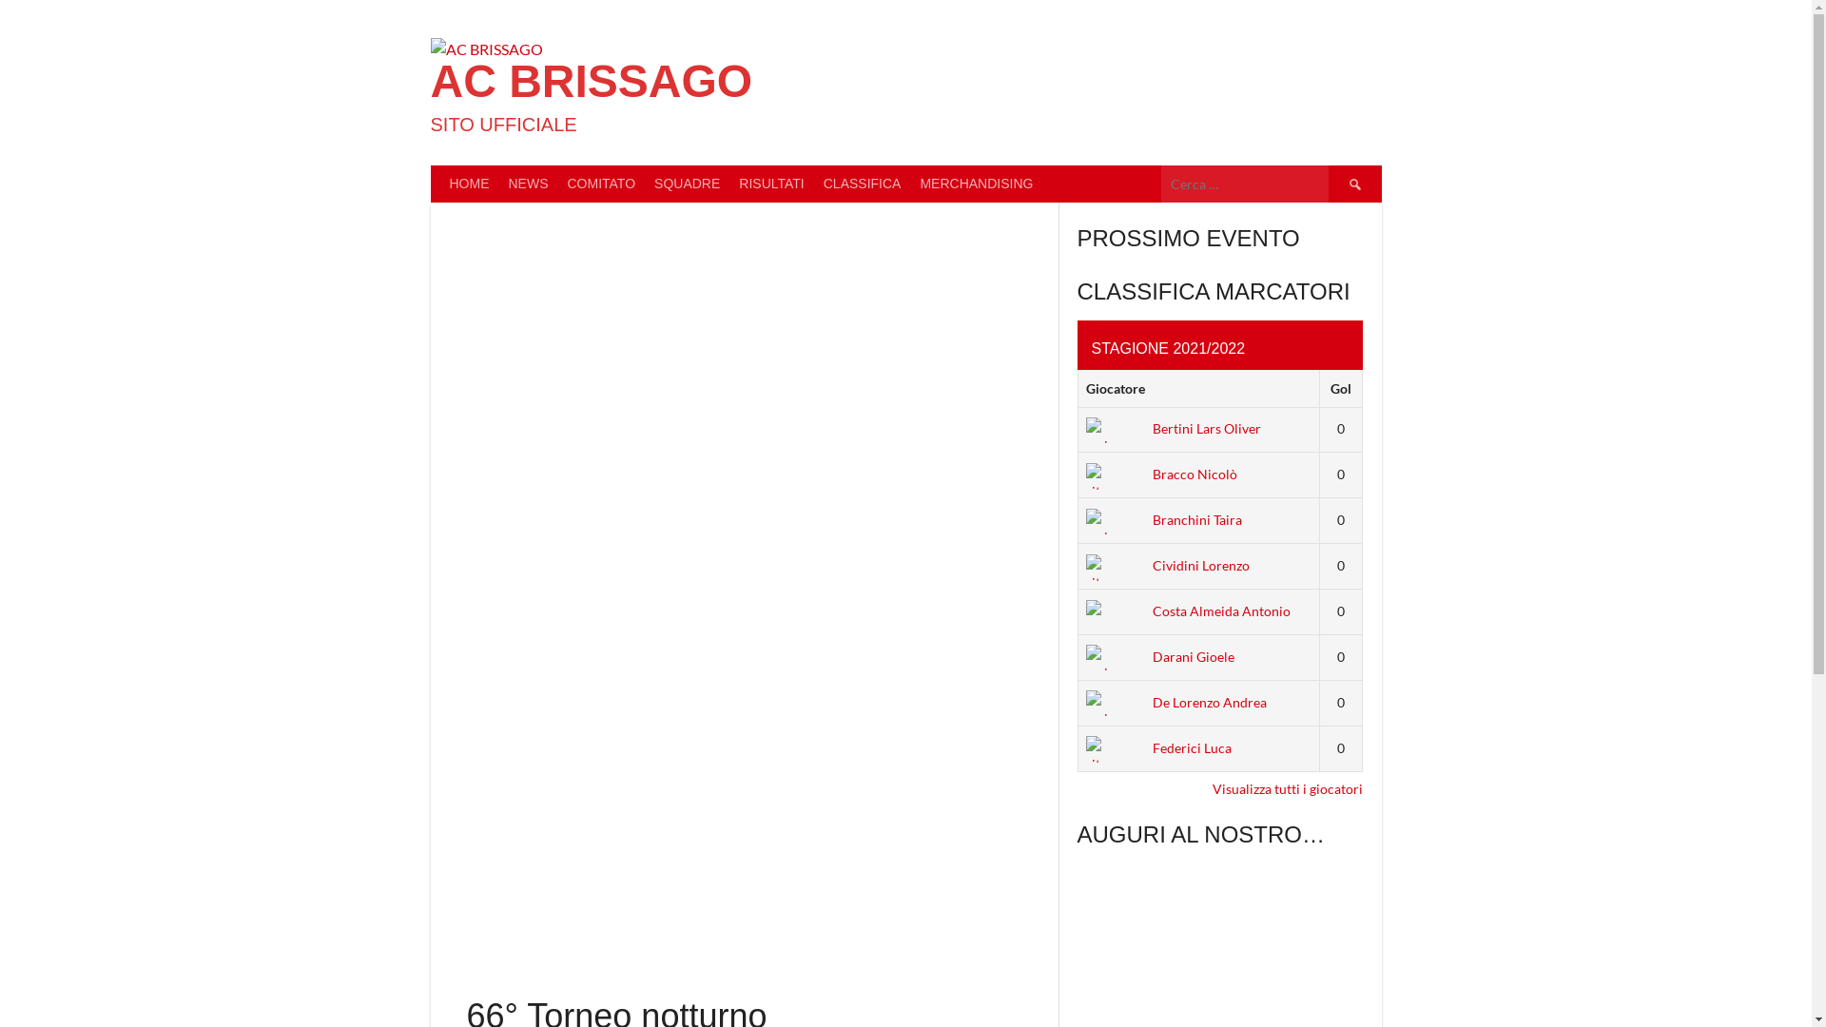  I want to click on NEWS, so click(528, 184).